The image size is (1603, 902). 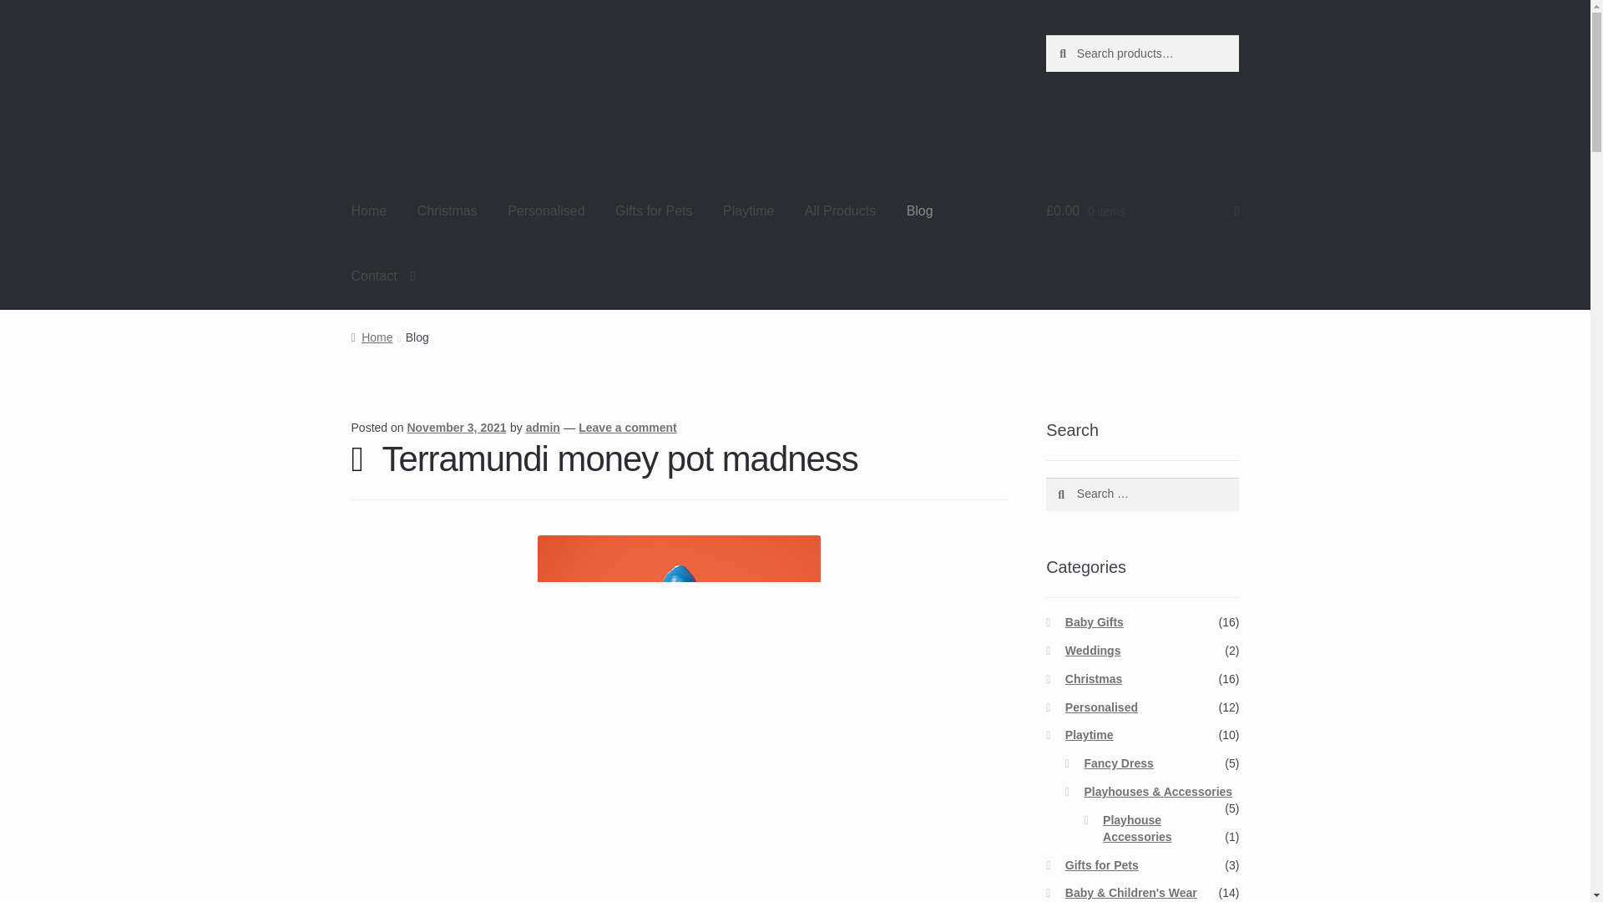 I want to click on Personalised, so click(x=546, y=211).